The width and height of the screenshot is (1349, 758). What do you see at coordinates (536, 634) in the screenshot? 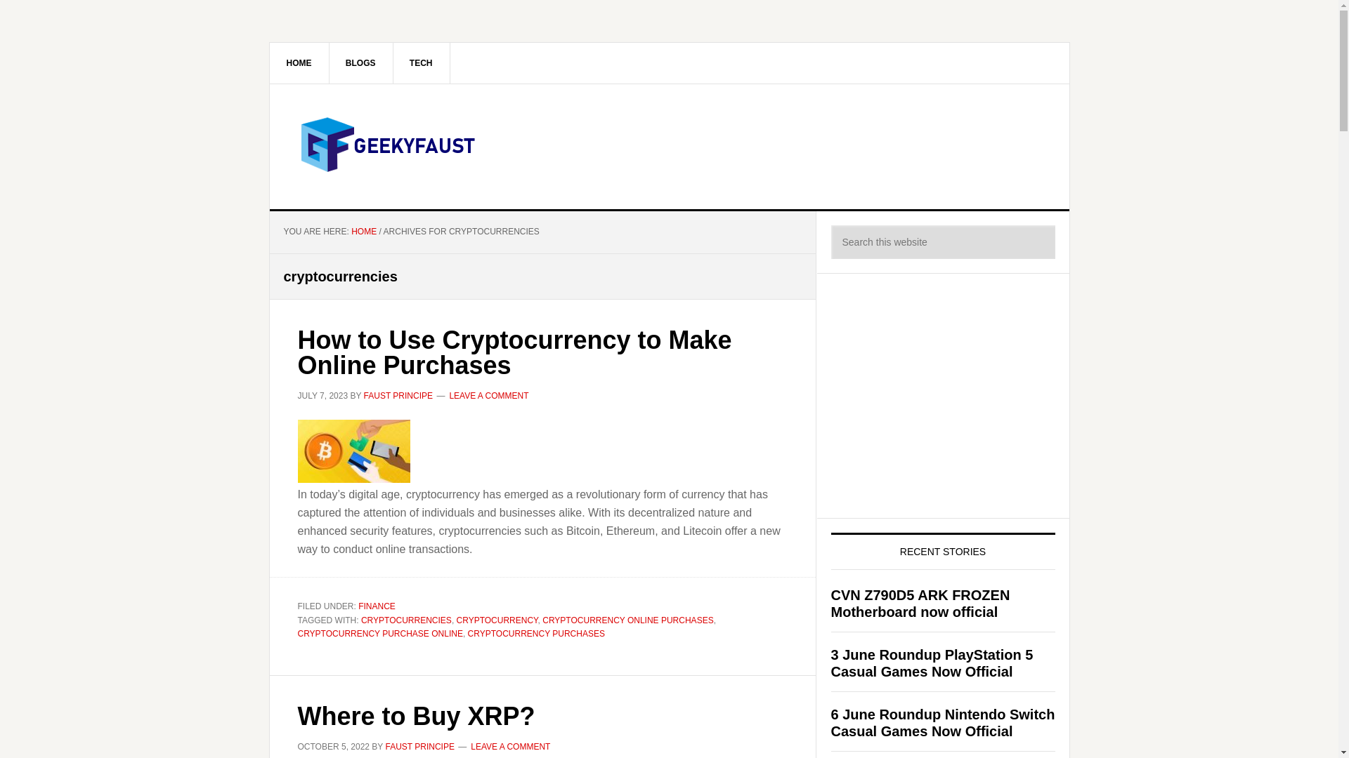
I see `CRYPTOCURRENCY PURCHASES` at bounding box center [536, 634].